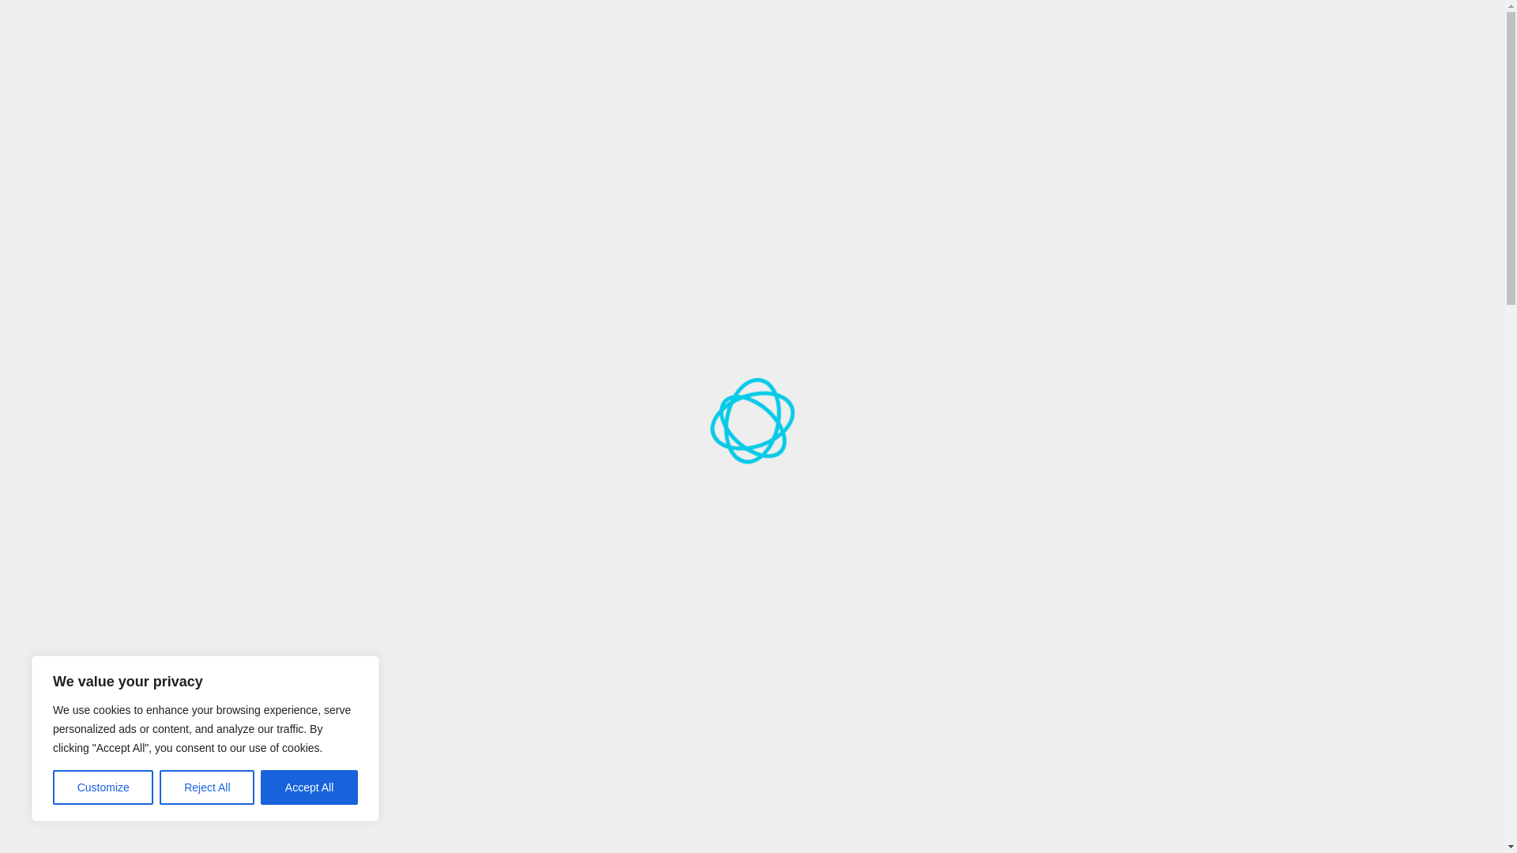 The width and height of the screenshot is (1517, 853). I want to click on Breaking News, so click(417, 413).